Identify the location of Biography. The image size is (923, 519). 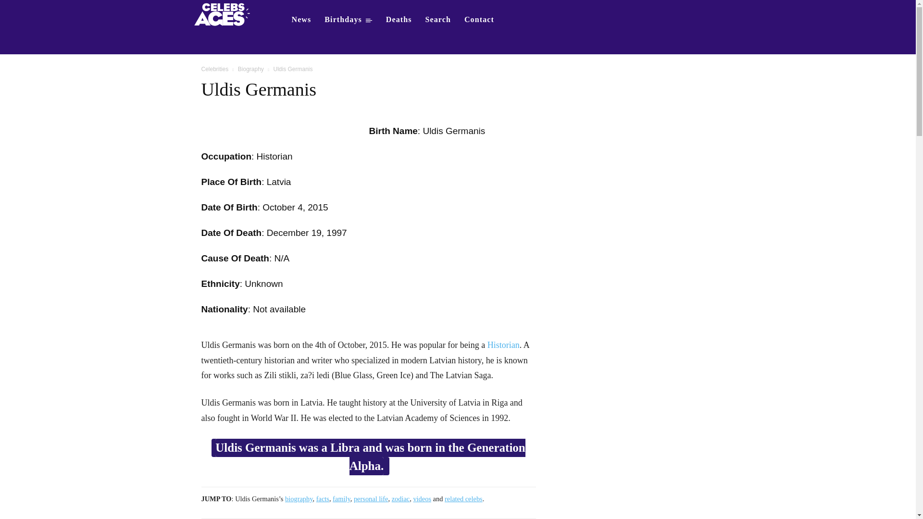
(251, 69).